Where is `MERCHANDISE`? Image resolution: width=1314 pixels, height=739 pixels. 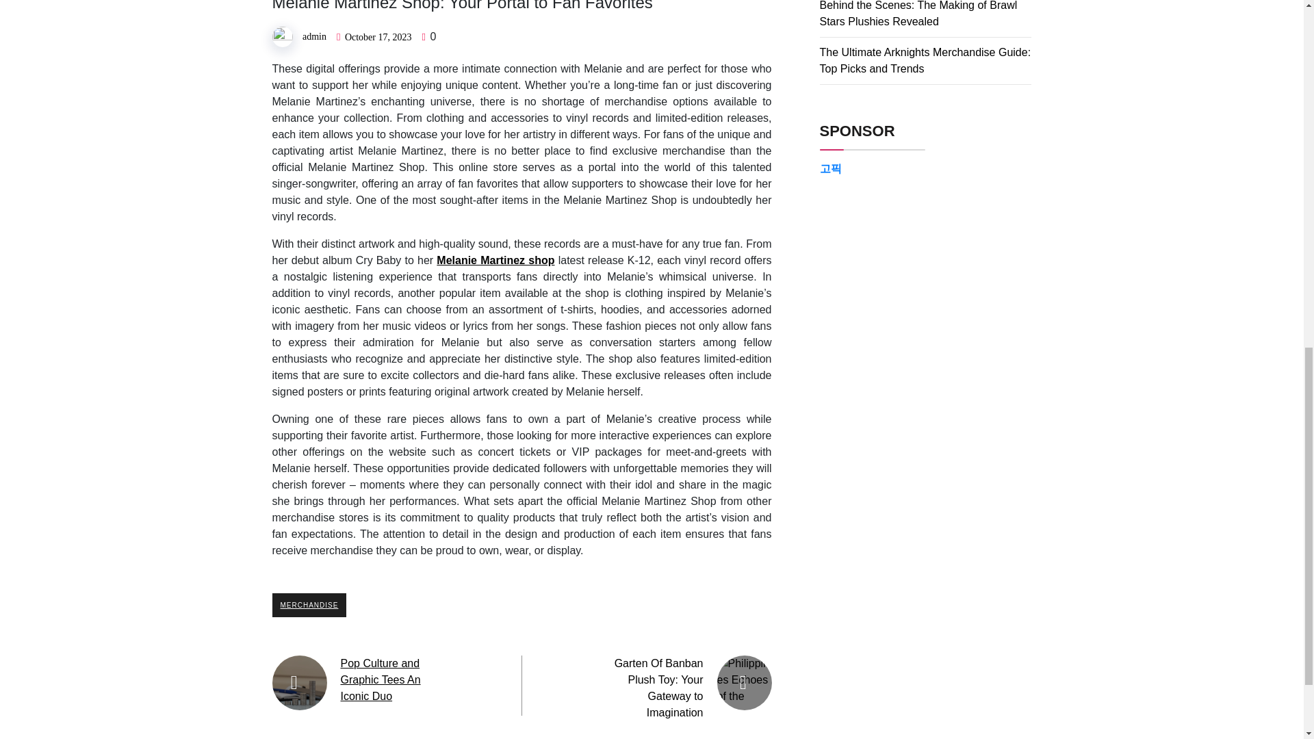 MERCHANDISE is located at coordinates (309, 605).